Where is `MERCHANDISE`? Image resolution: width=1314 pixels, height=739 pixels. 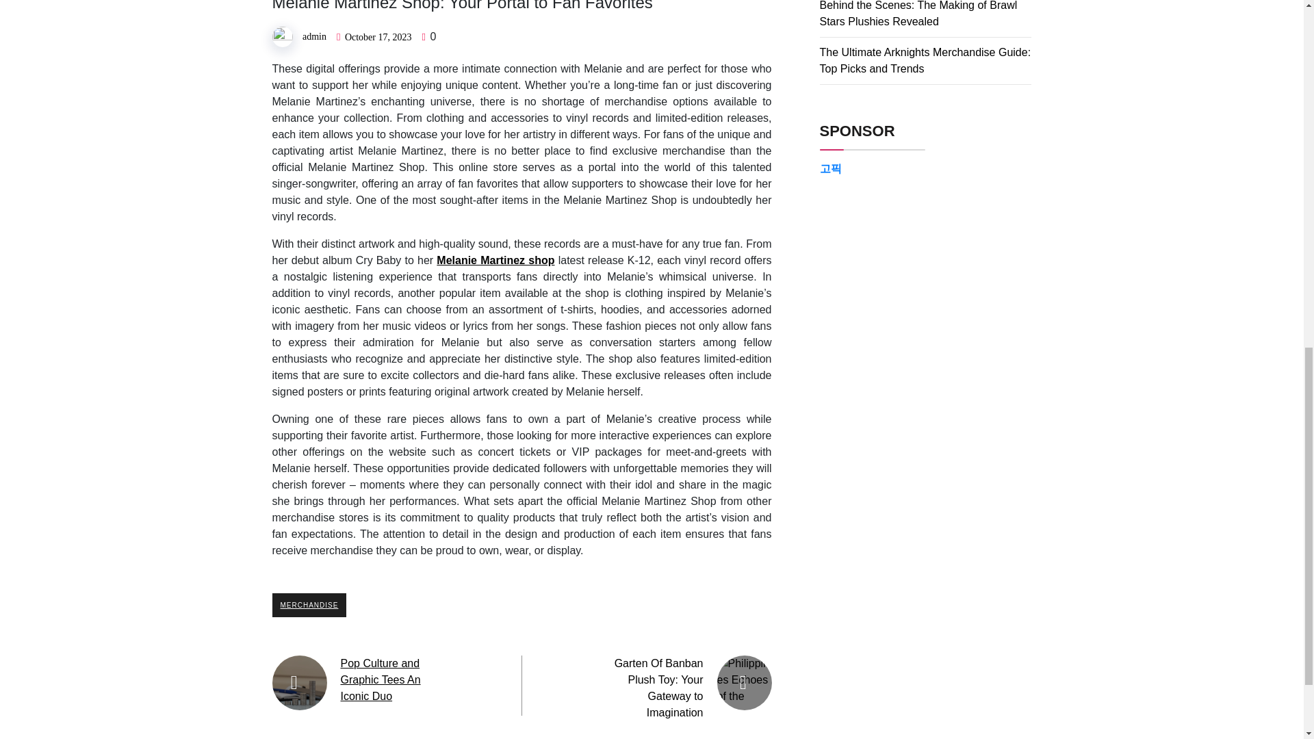 MERCHANDISE is located at coordinates (309, 605).